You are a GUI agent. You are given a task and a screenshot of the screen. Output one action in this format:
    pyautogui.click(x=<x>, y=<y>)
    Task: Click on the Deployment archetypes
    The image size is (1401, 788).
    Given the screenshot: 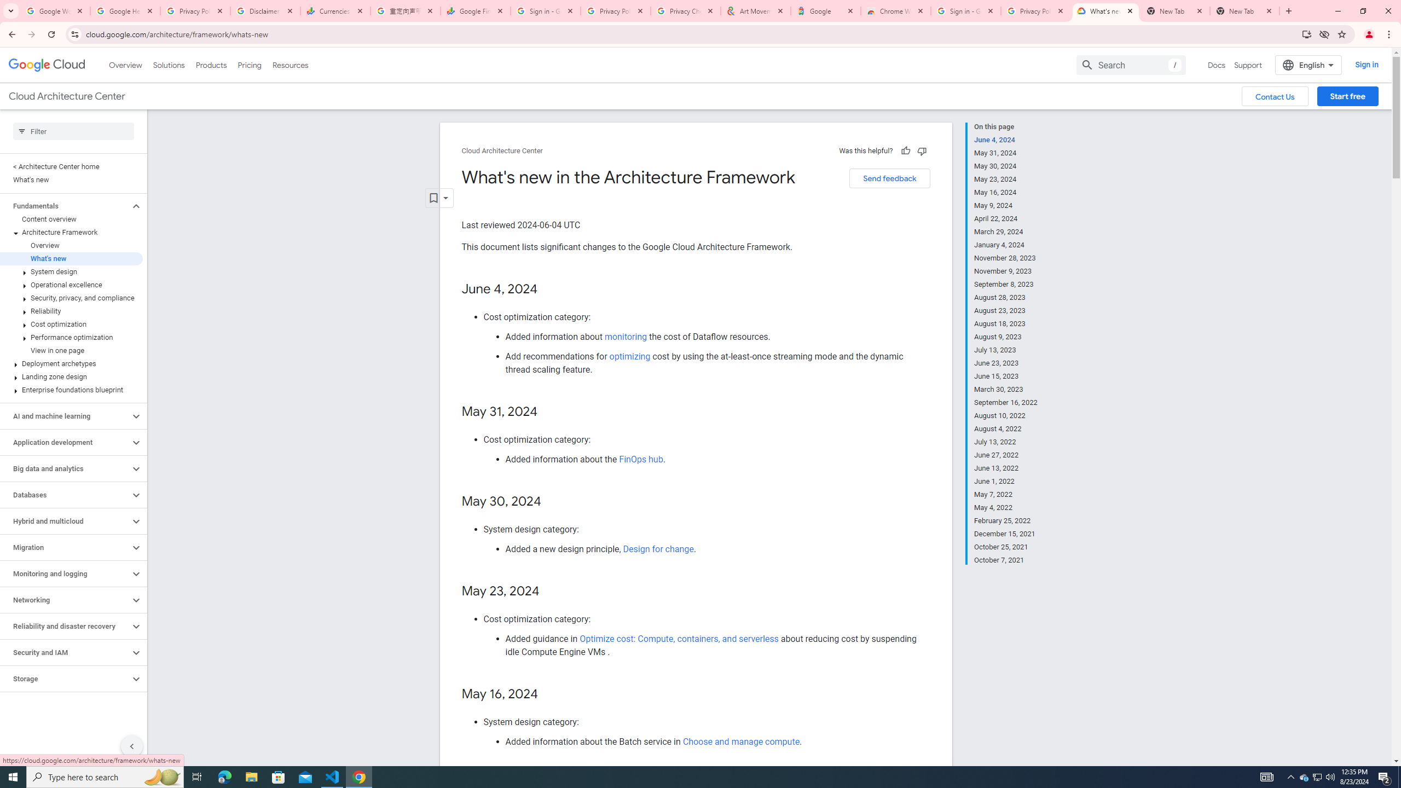 What is the action you would take?
    pyautogui.click(x=71, y=363)
    